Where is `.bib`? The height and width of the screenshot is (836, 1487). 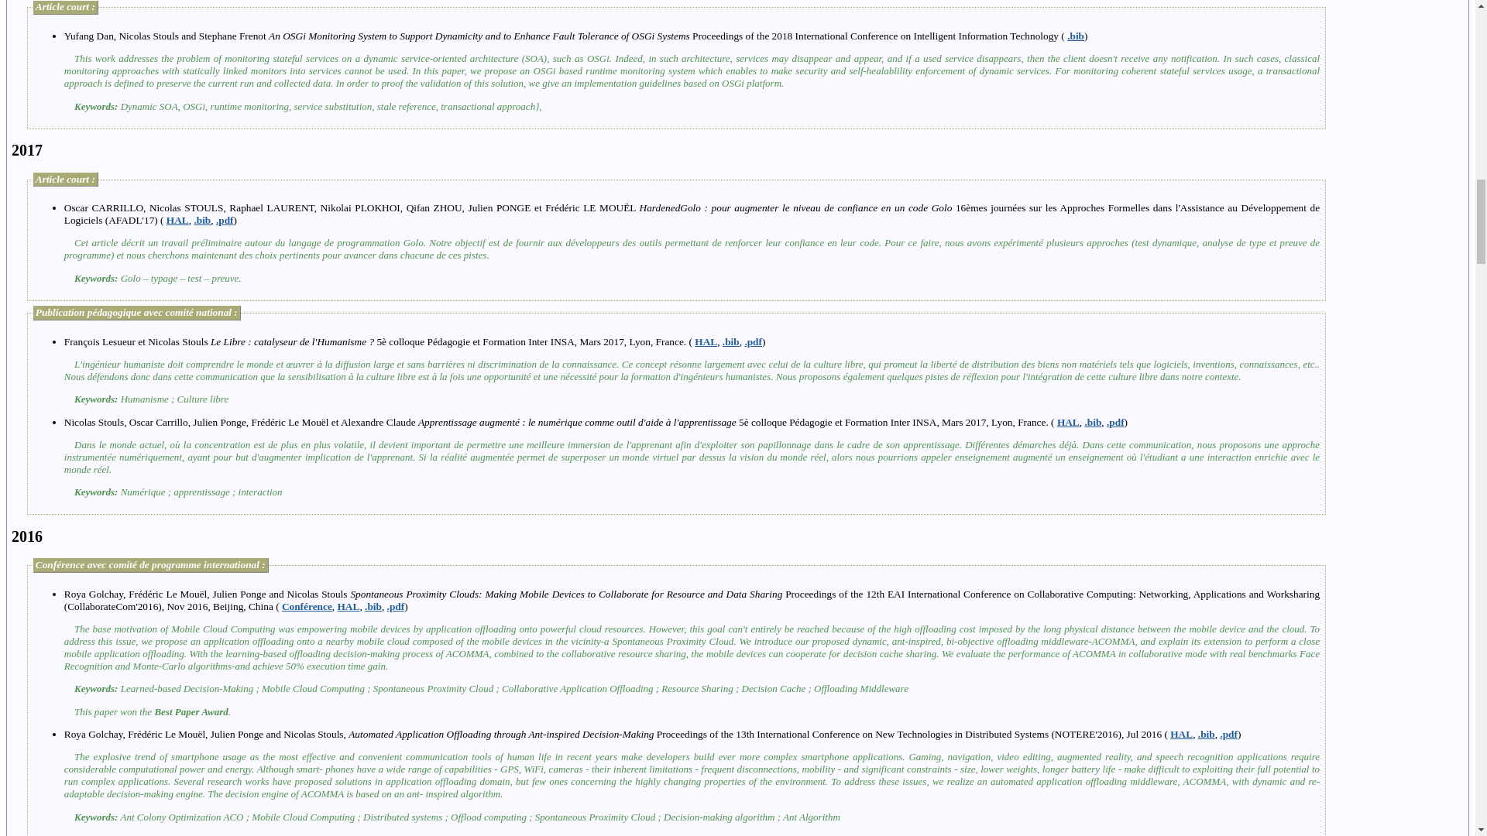
.bib is located at coordinates (1075, 36).